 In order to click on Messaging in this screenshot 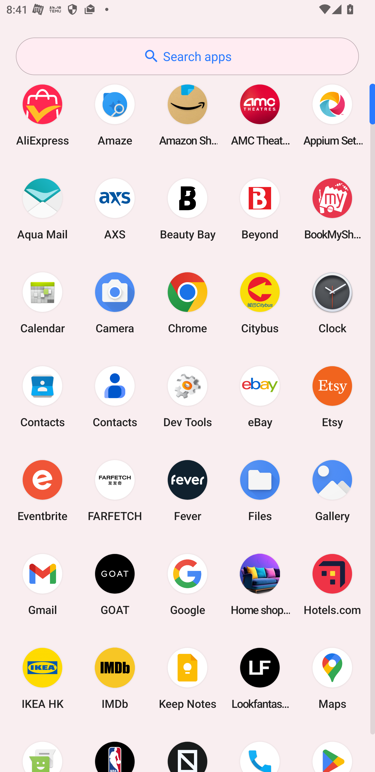, I will do `click(42, 749)`.